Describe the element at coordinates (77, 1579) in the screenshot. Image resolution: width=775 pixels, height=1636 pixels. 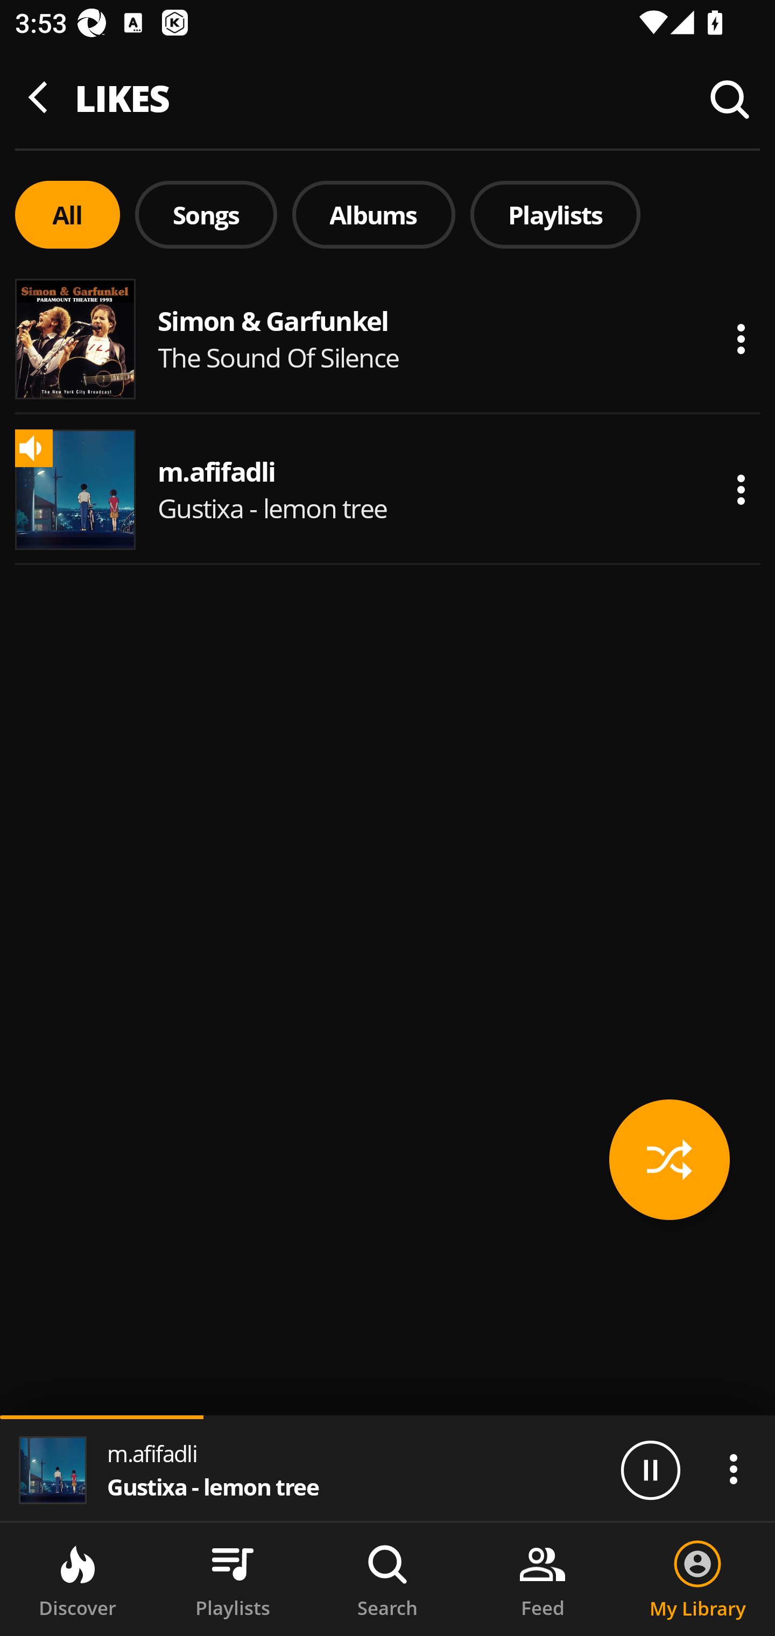
I see `Discover` at that location.